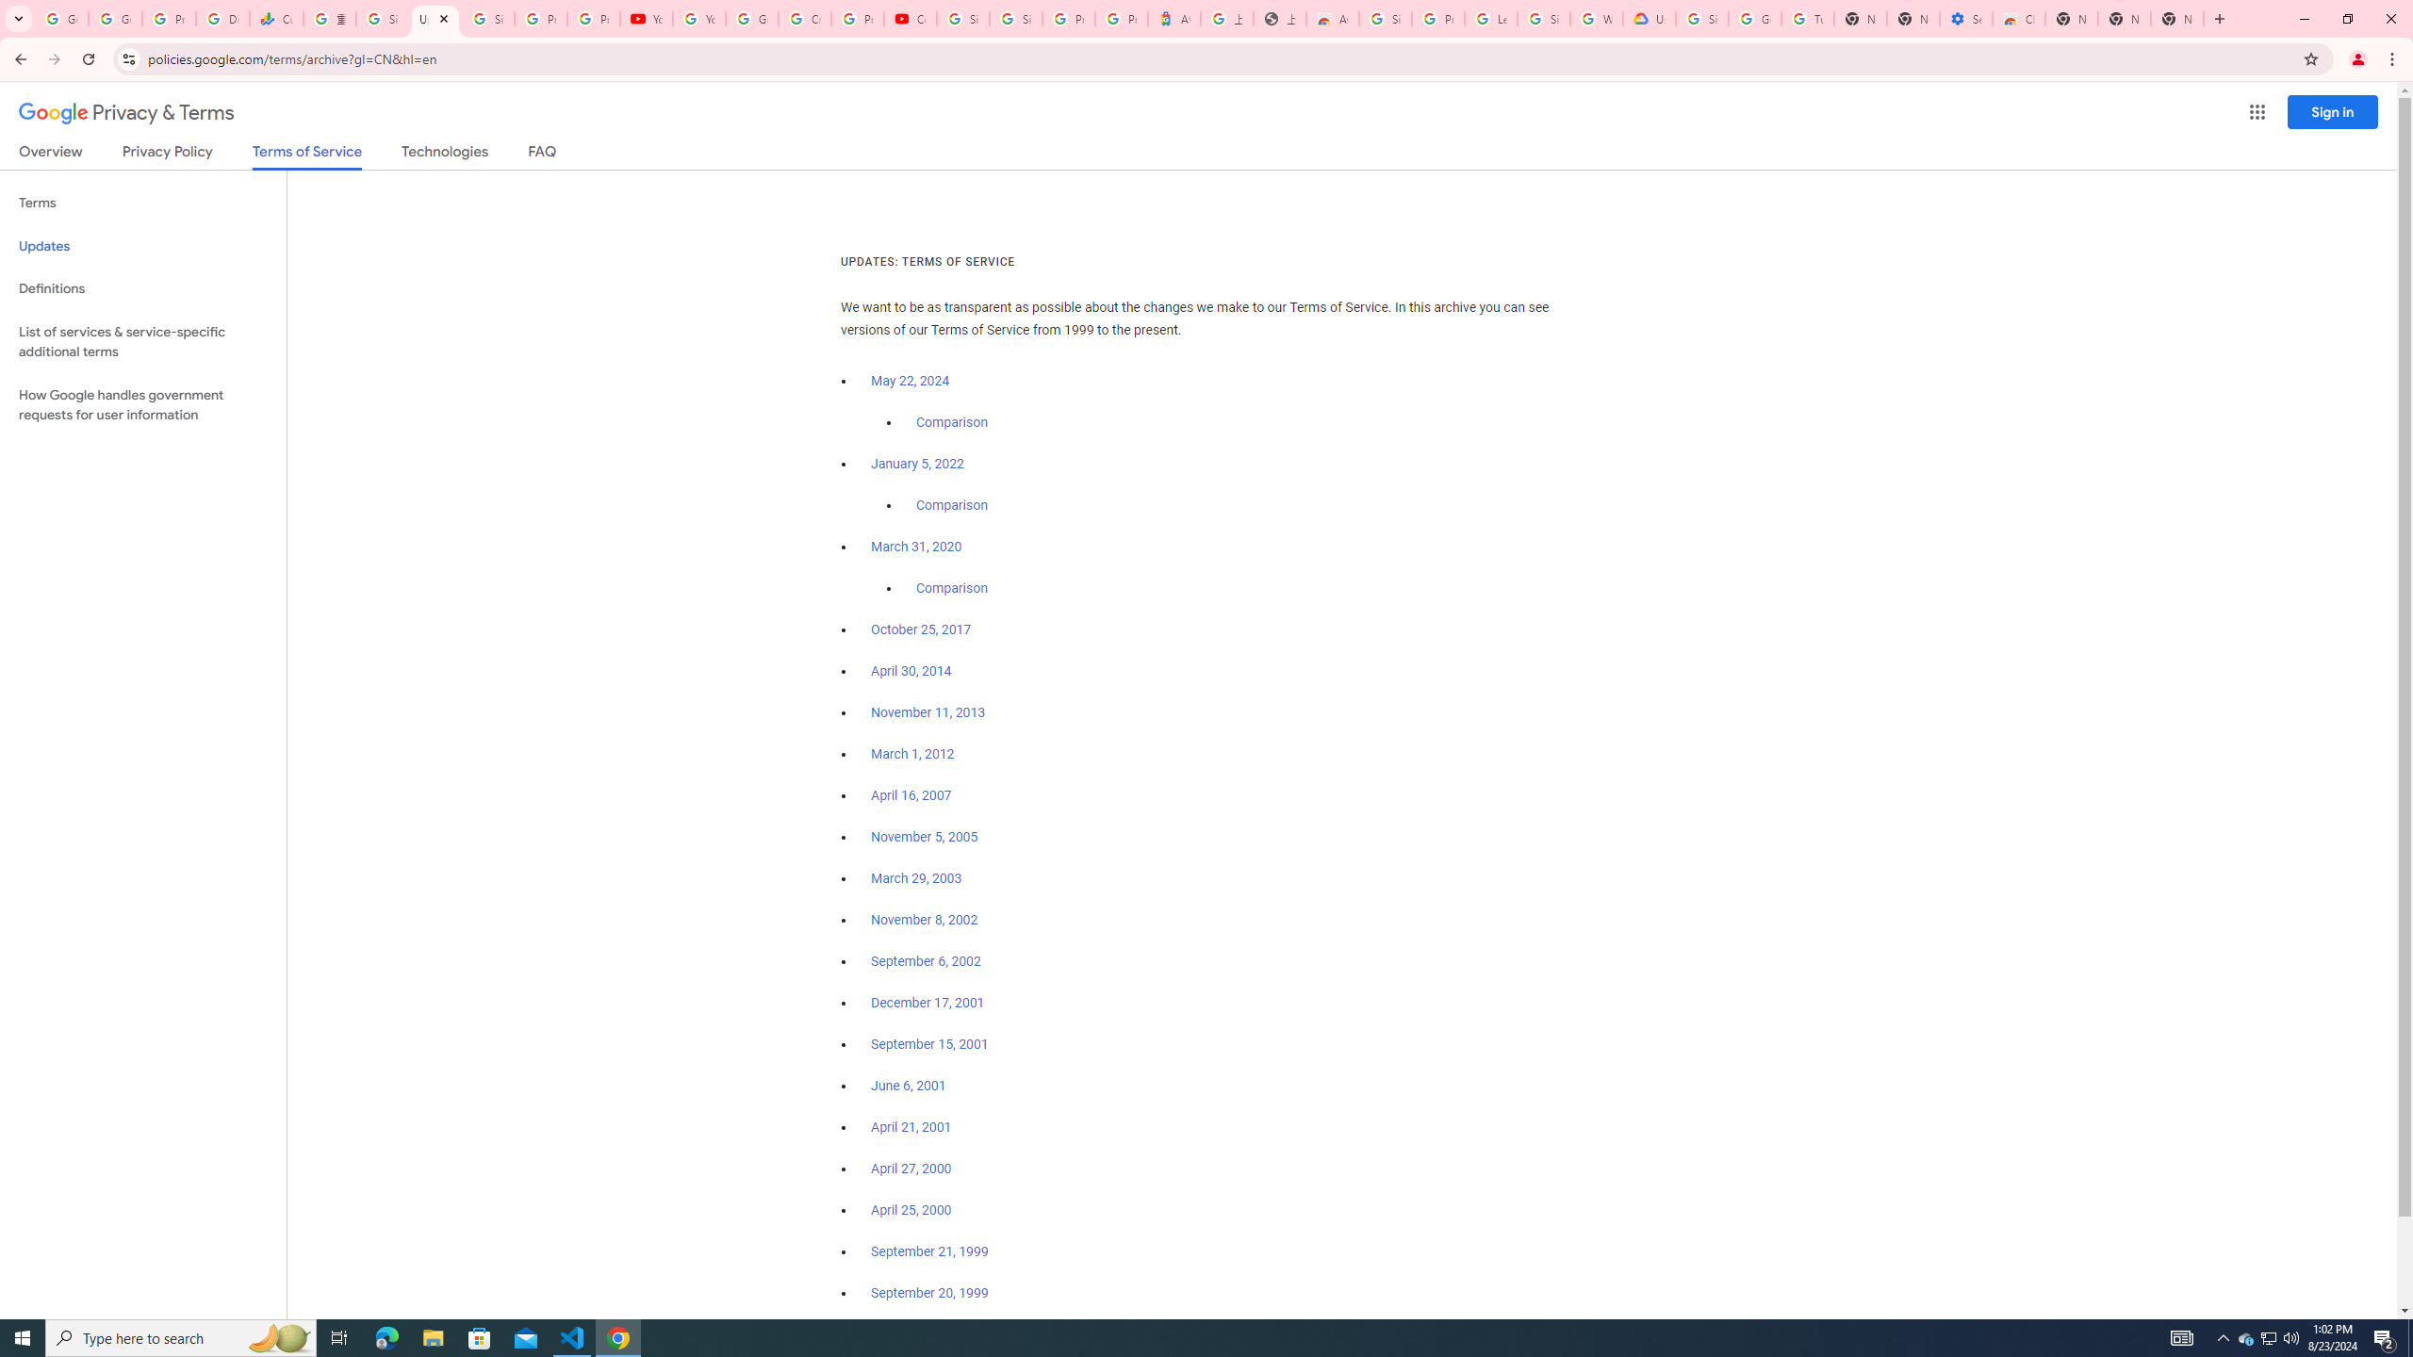 This screenshot has width=2413, height=1357. I want to click on November 5, 2005, so click(924, 837).